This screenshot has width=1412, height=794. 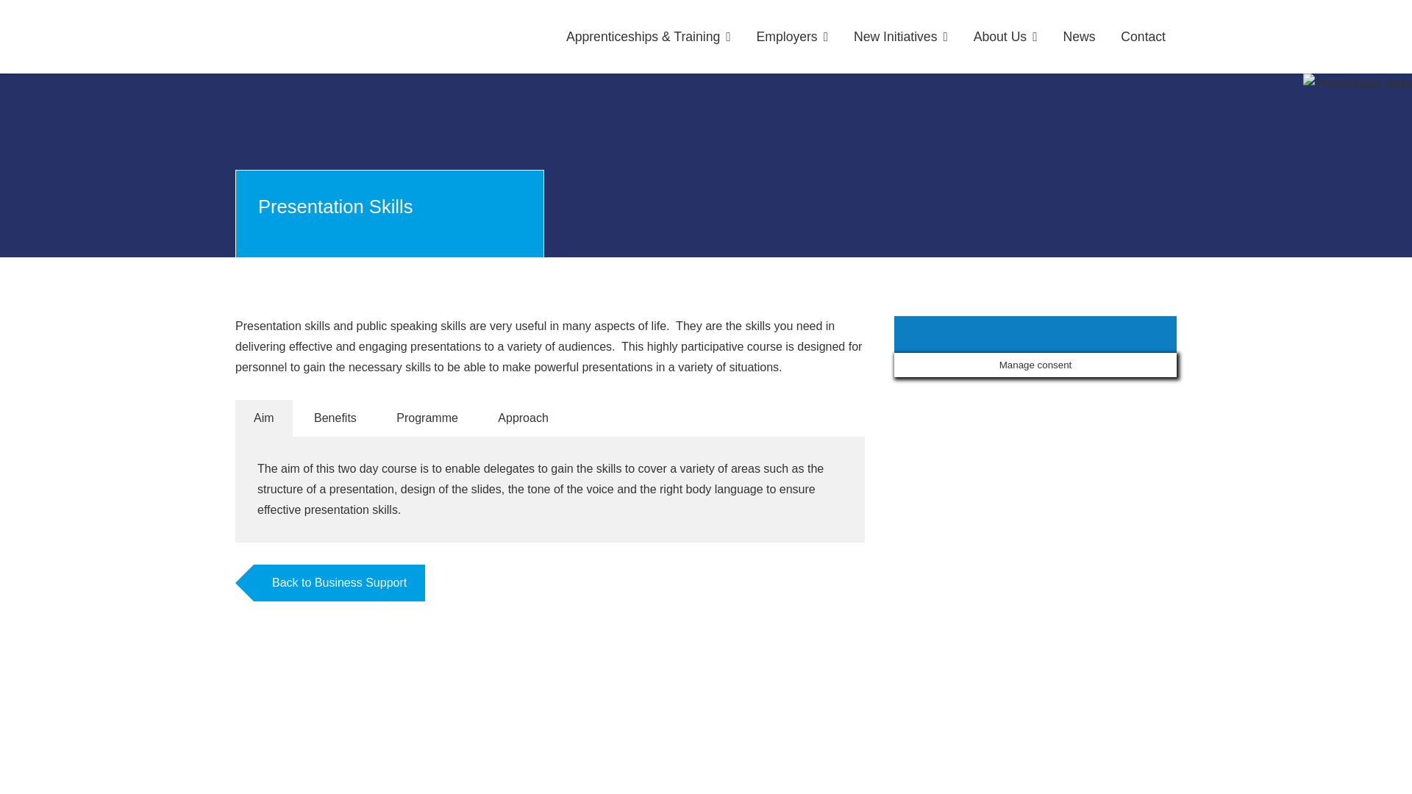 I want to click on Employers, so click(x=793, y=37).